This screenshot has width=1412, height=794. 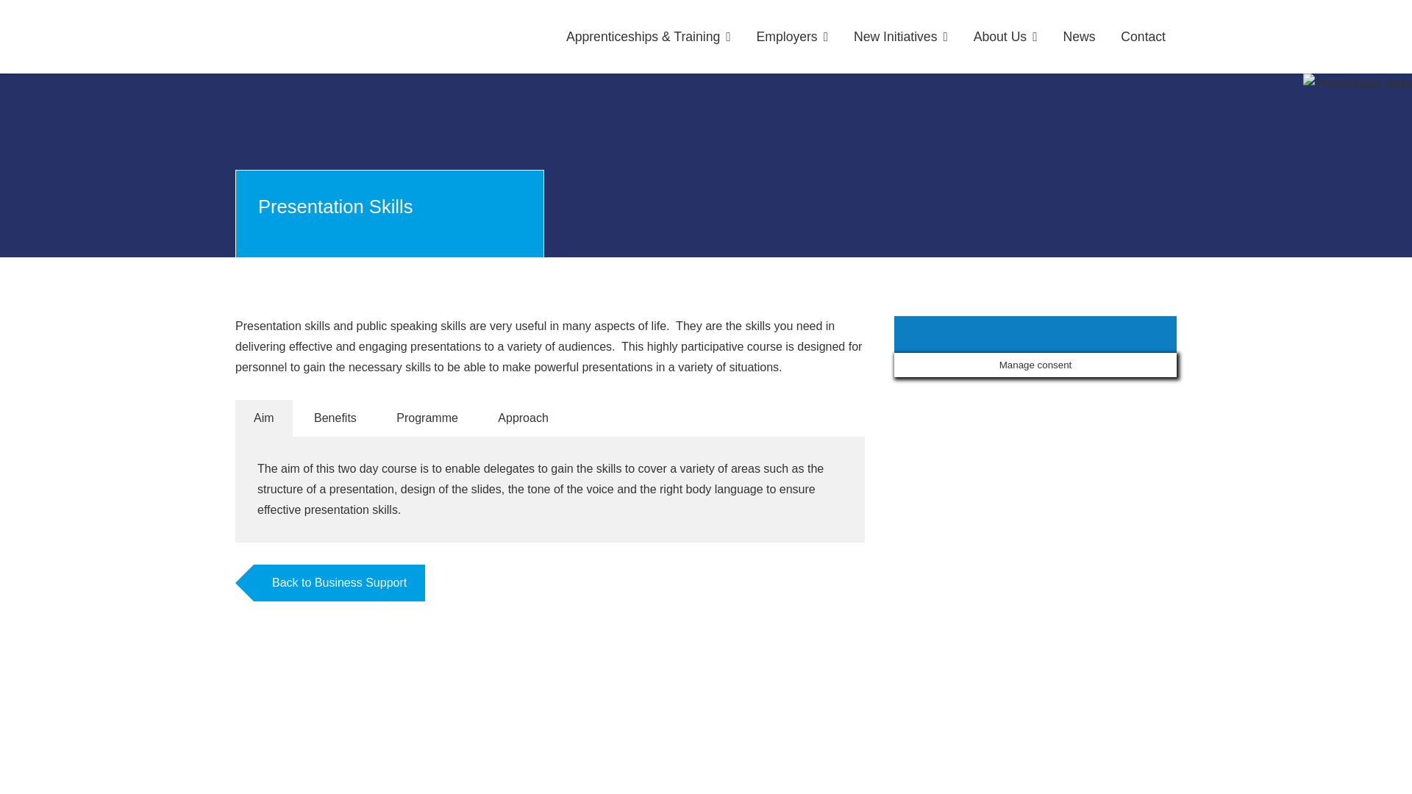 I want to click on Employers, so click(x=793, y=37).